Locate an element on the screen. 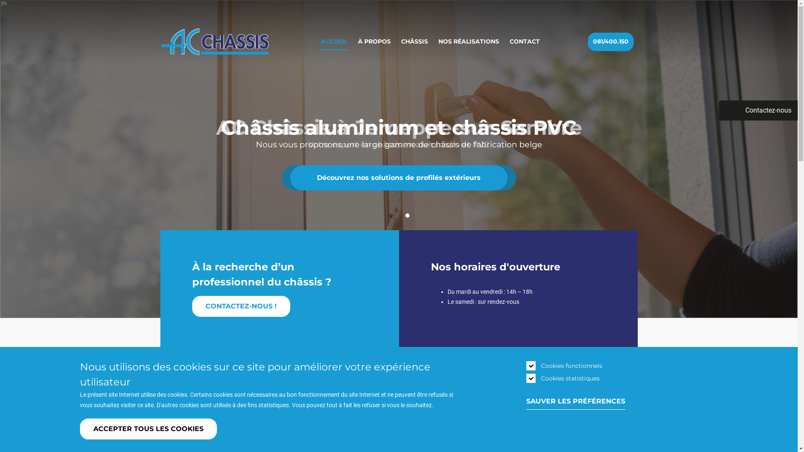 This screenshot has height=452, width=804. 081/400.150 is located at coordinates (611, 42).